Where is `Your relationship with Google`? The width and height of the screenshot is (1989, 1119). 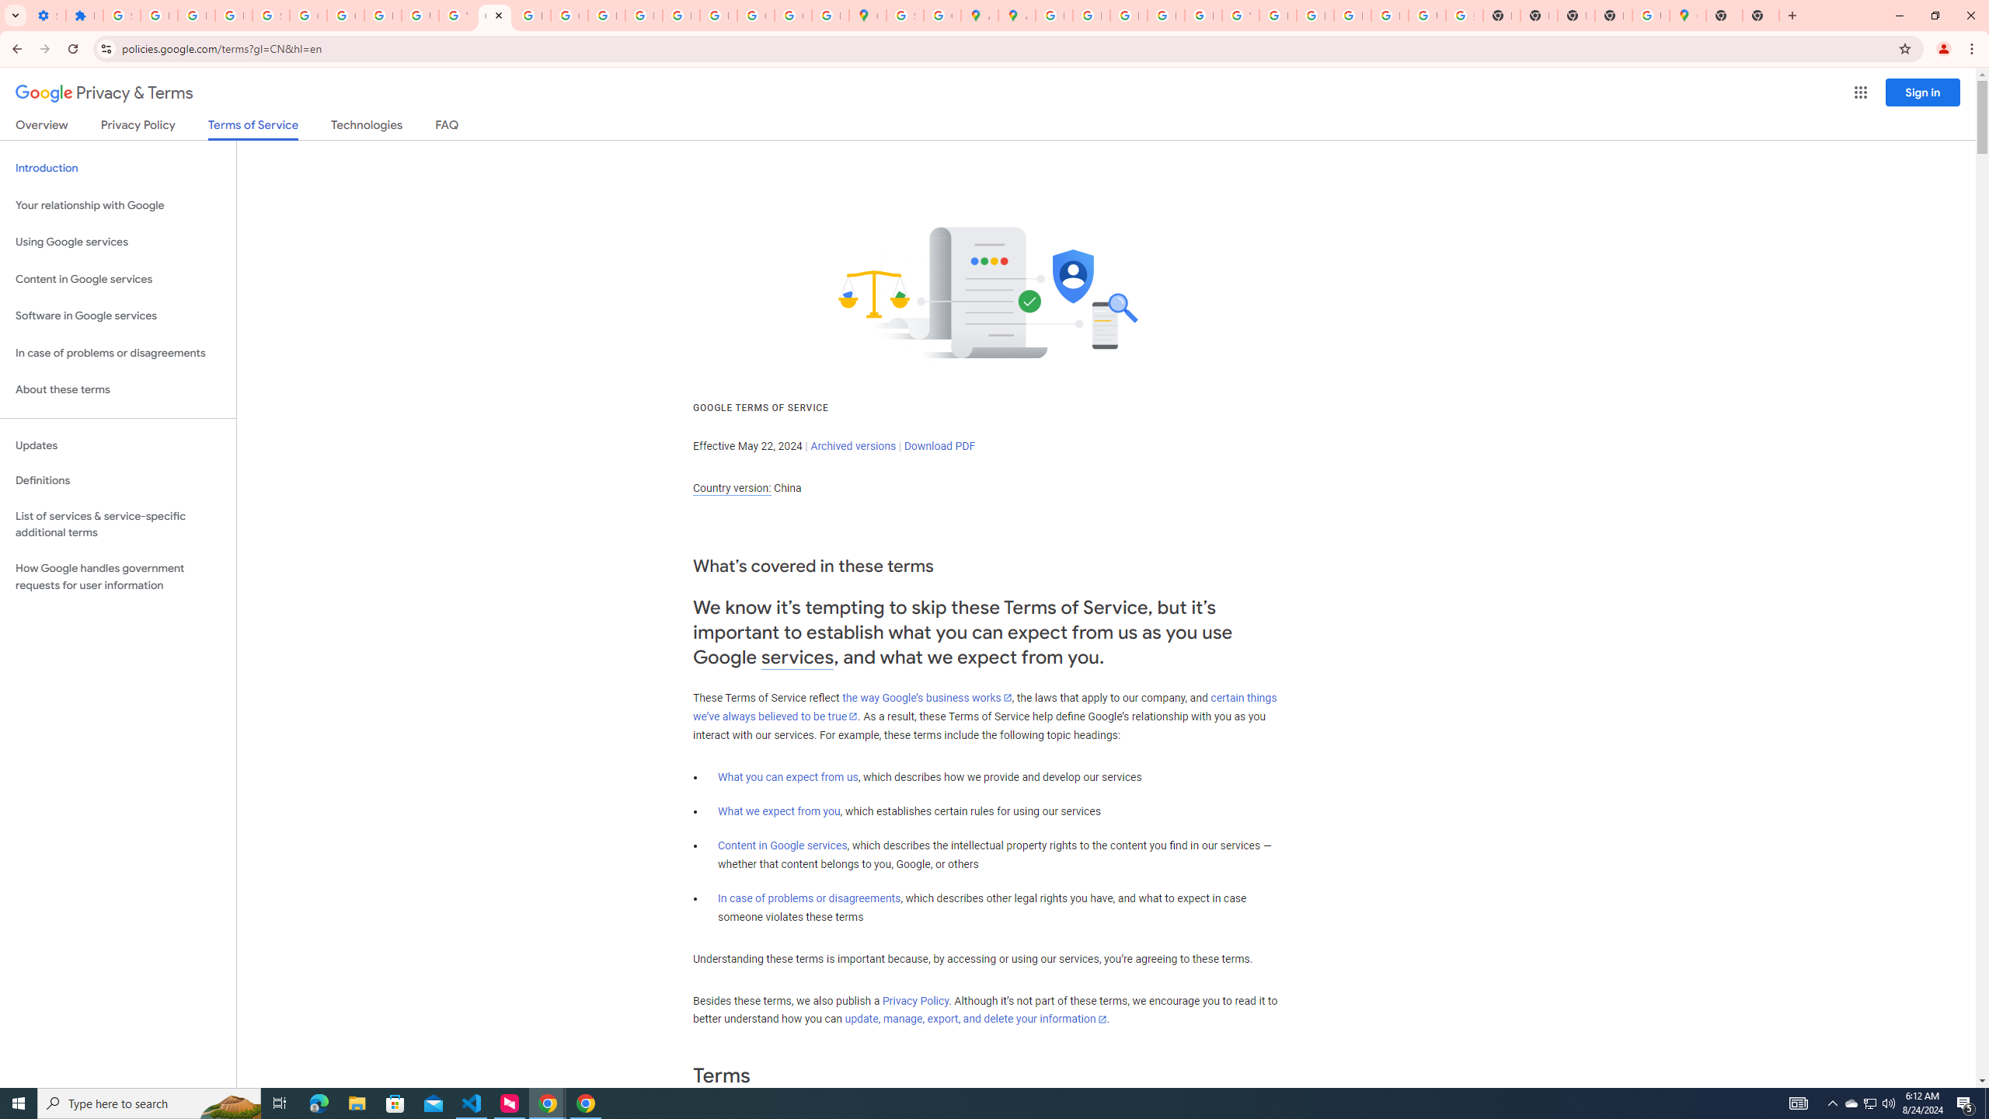
Your relationship with Google is located at coordinates (118, 205).